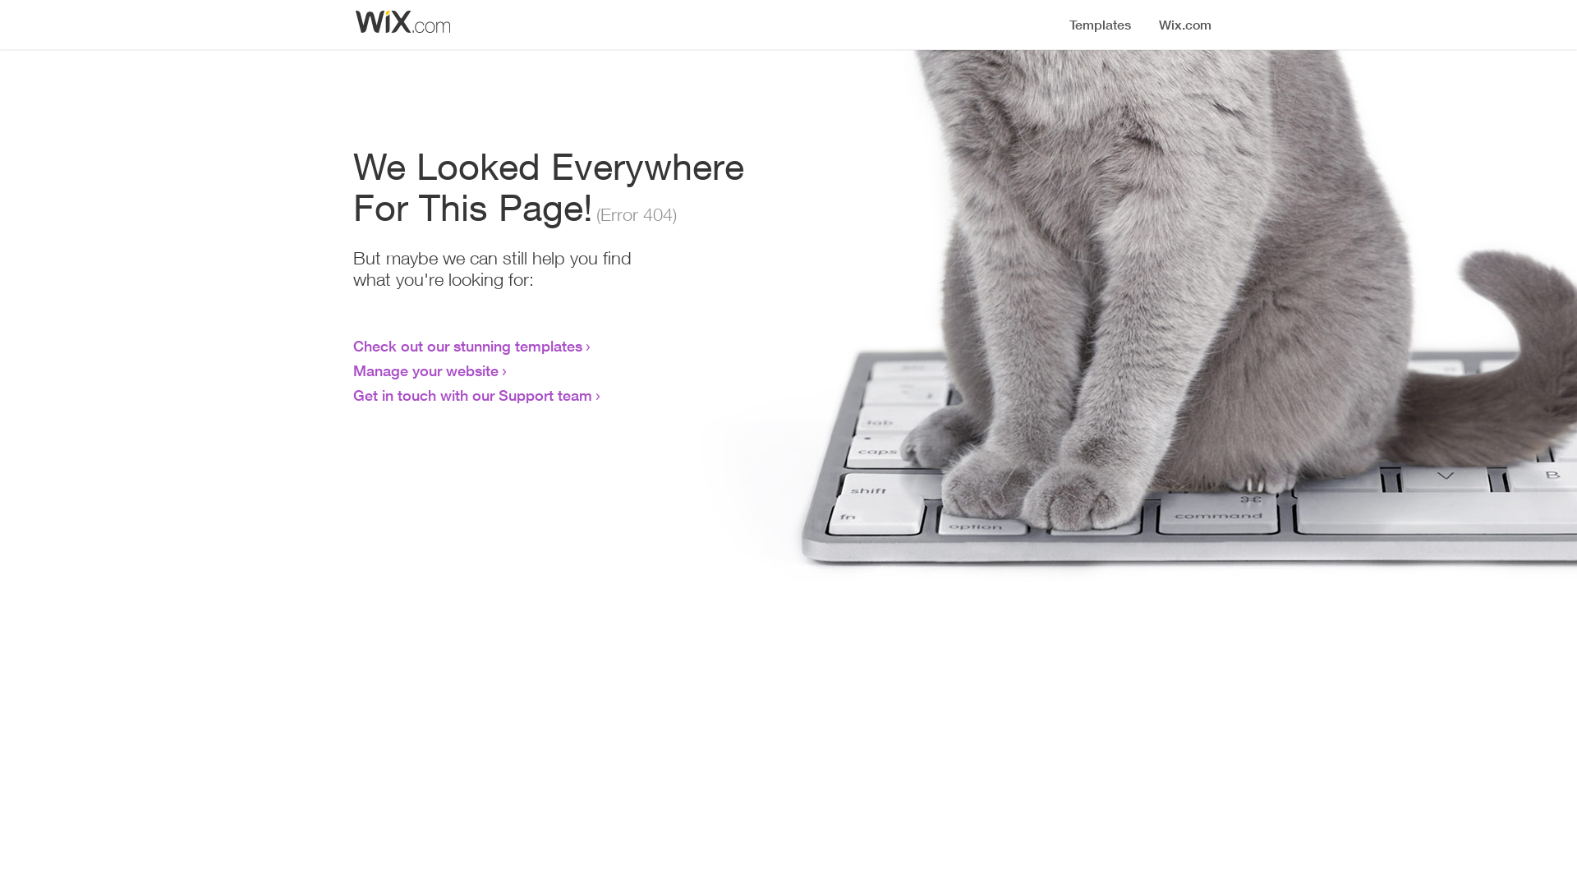  What do you see at coordinates (473, 395) in the screenshot?
I see `Get in touch with our Support team` at bounding box center [473, 395].